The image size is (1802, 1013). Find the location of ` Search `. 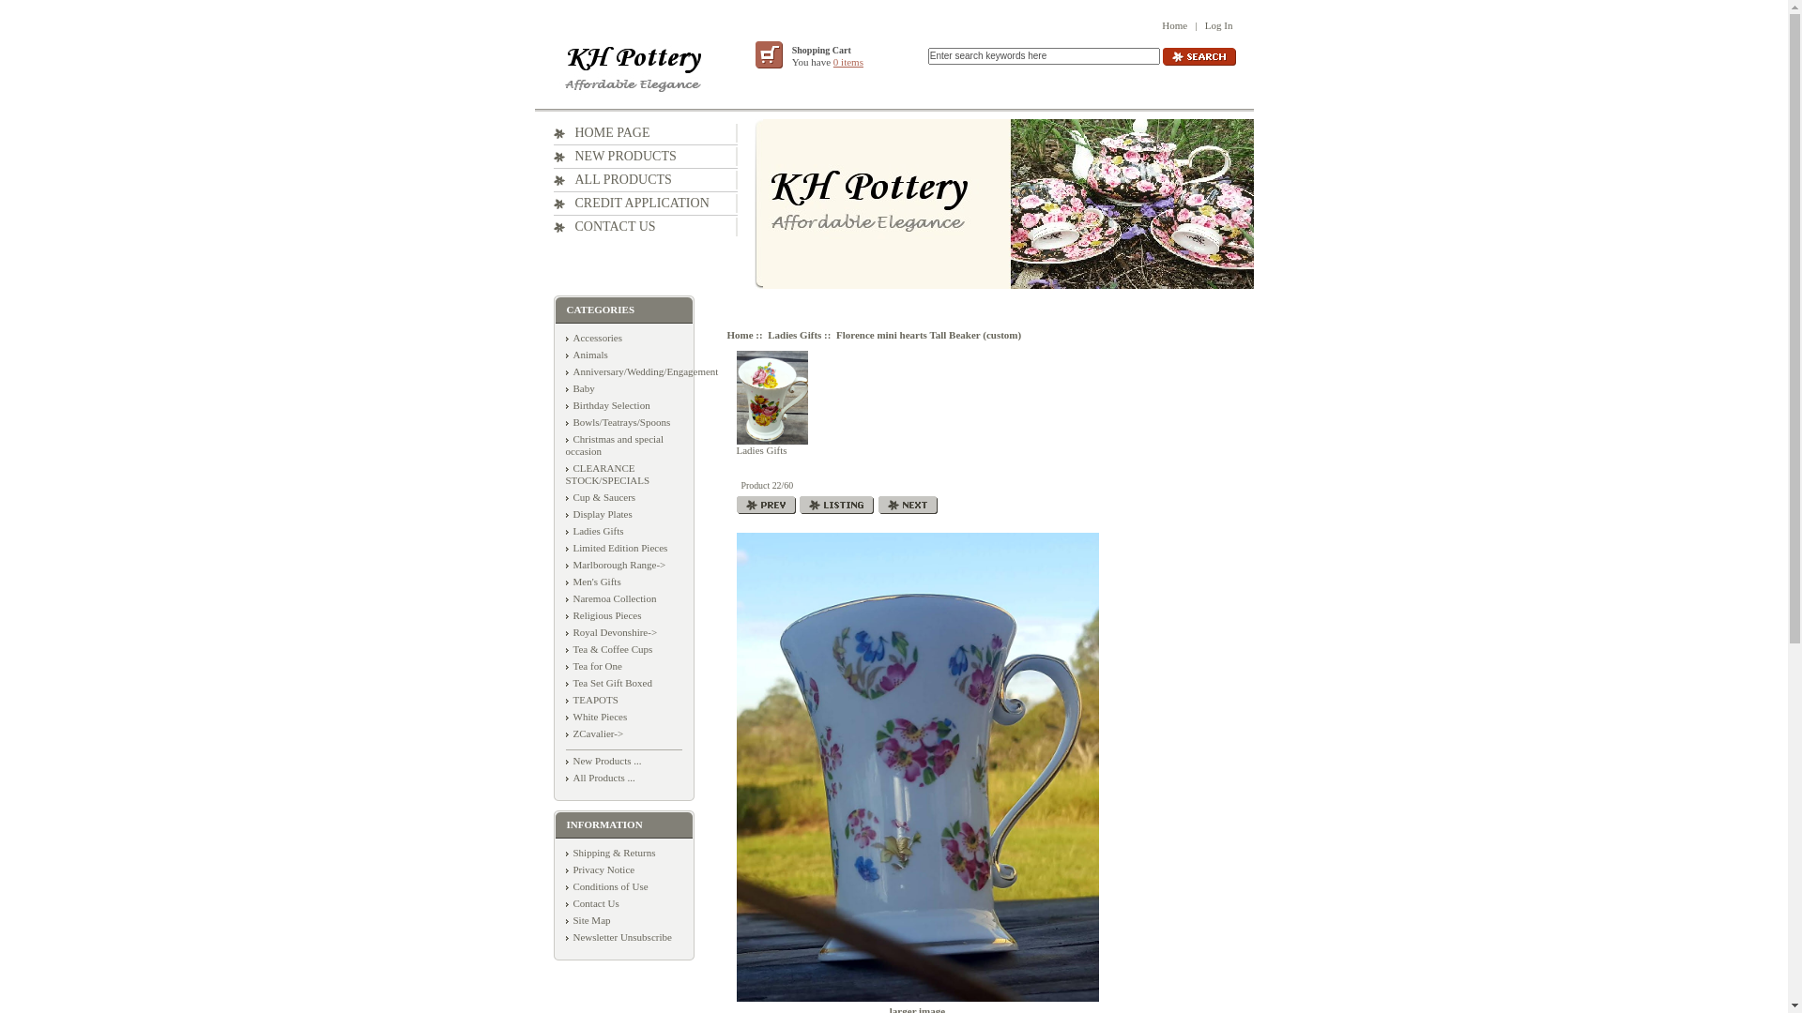

 Search  is located at coordinates (1199, 56).